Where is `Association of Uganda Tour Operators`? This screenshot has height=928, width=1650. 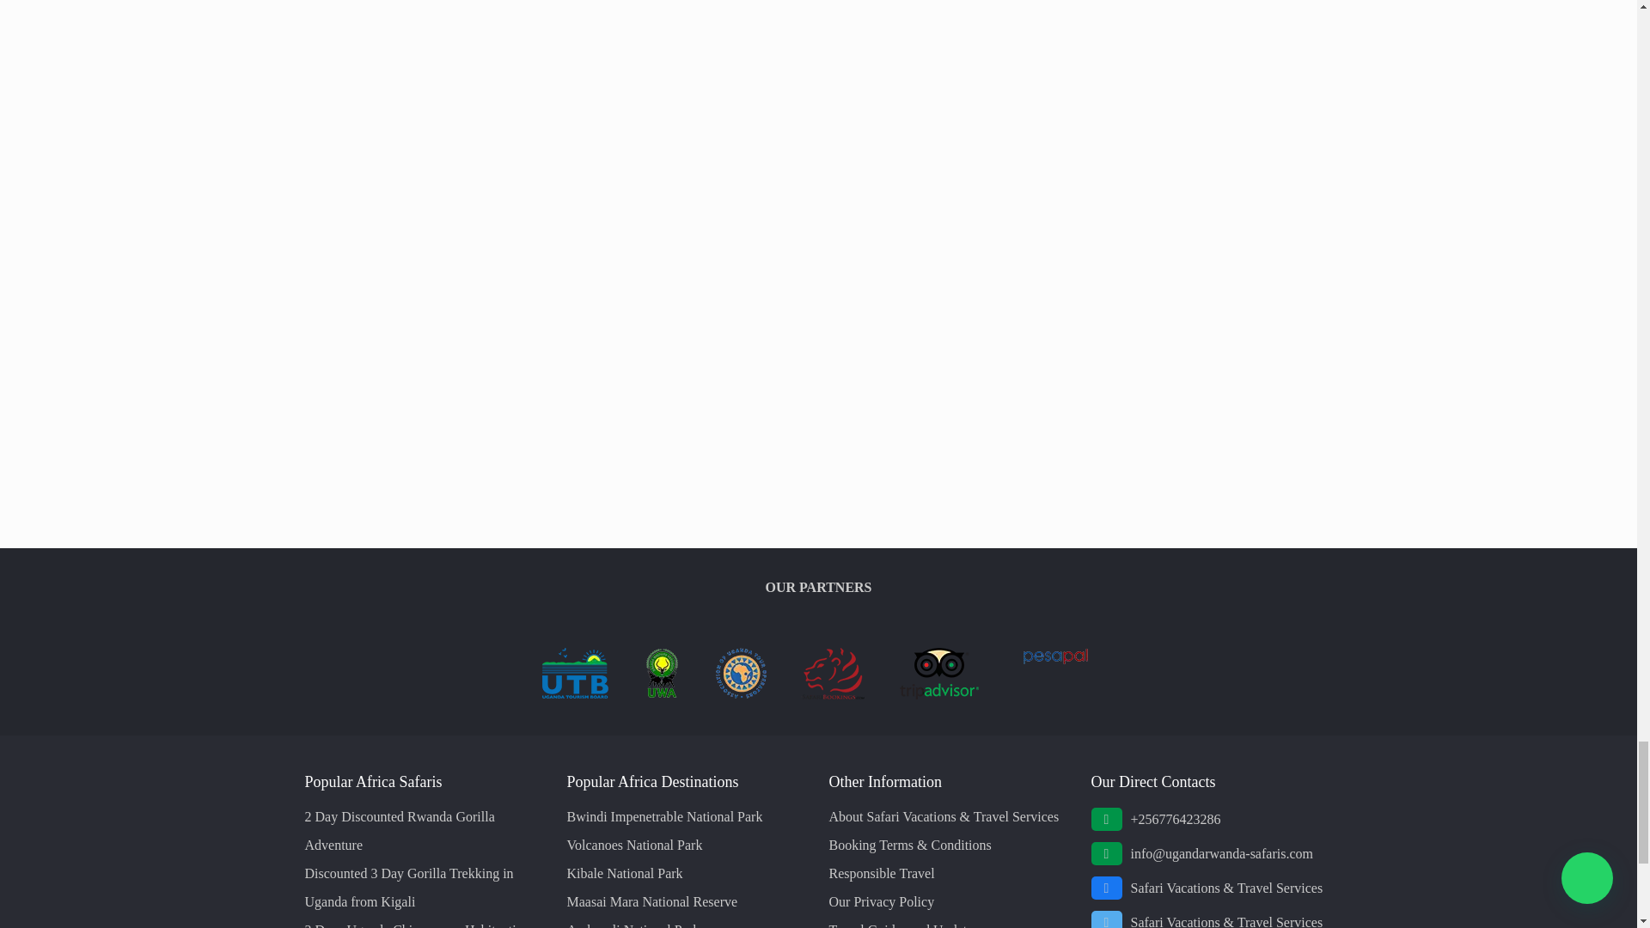
Association of Uganda Tour Operators is located at coordinates (741, 694).